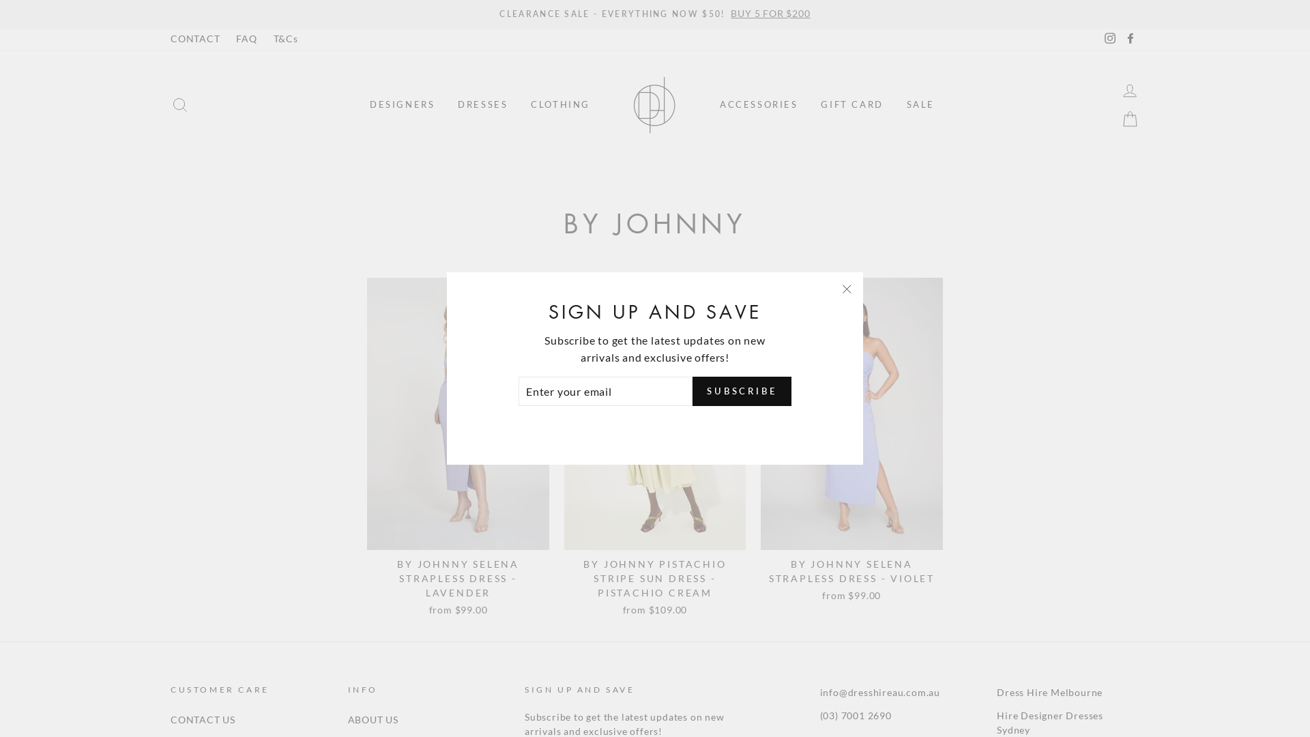 Image resolution: width=1310 pixels, height=737 pixels. Describe the element at coordinates (1049, 693) in the screenshot. I see `Dress Hire Melbourne` at that location.